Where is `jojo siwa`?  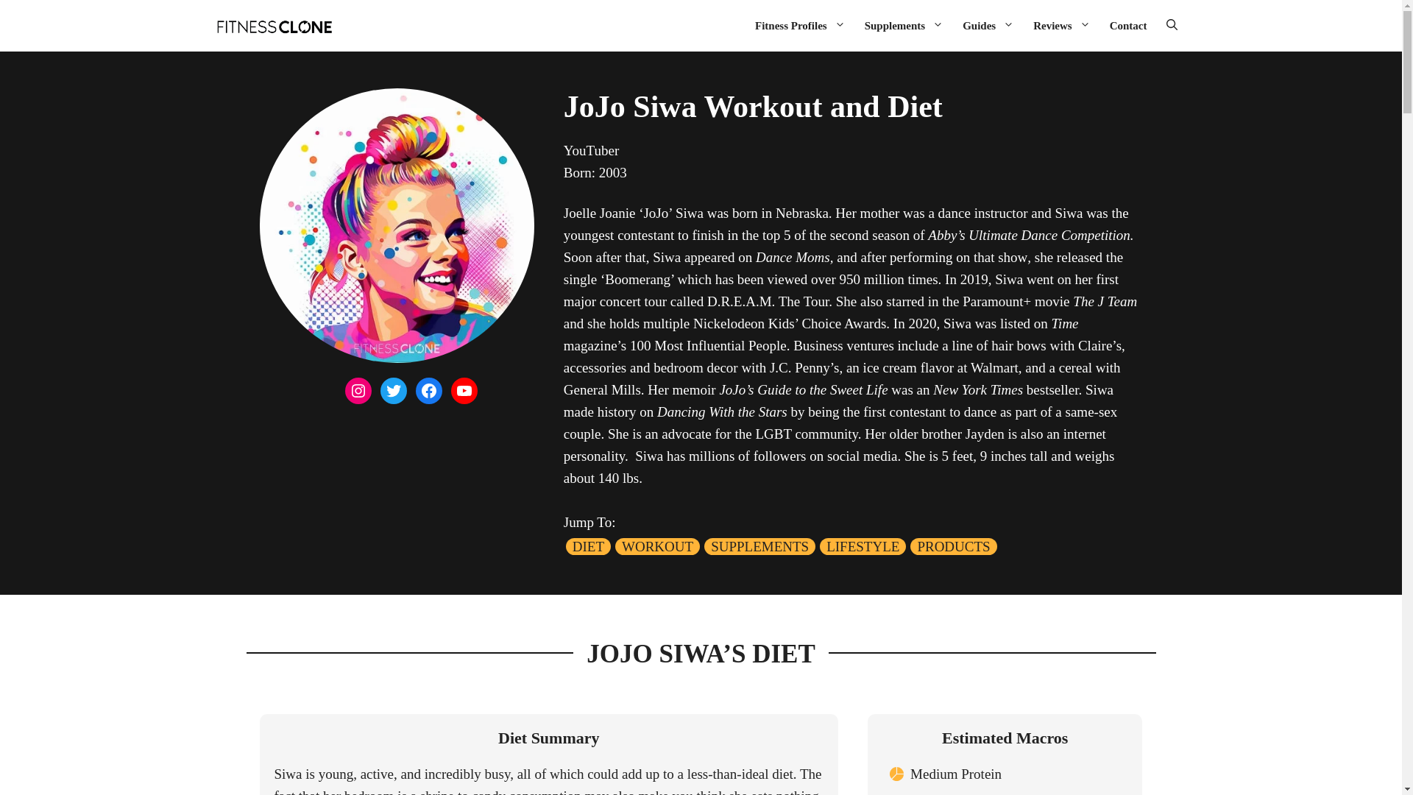
jojo siwa is located at coordinates (396, 225).